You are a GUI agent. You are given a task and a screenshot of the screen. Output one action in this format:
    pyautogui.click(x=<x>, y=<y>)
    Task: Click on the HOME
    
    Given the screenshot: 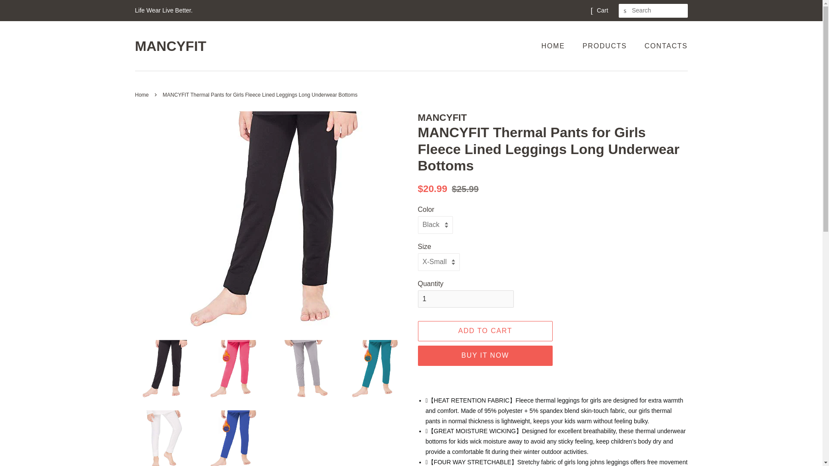 What is the action you would take?
    pyautogui.click(x=557, y=46)
    